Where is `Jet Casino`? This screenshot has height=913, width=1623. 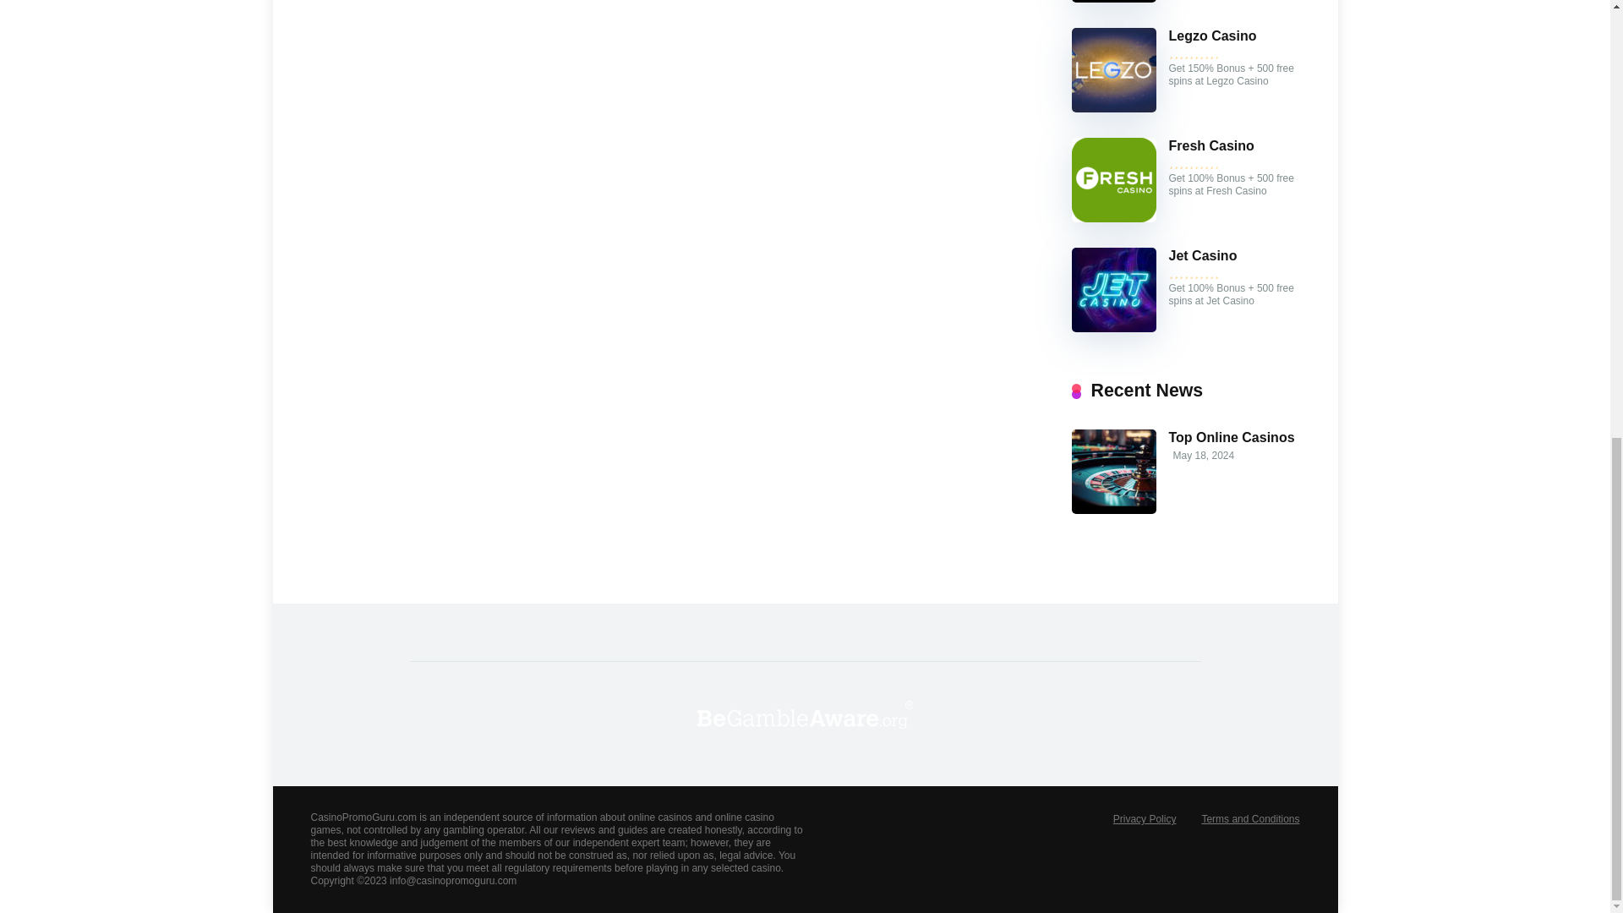
Jet Casino is located at coordinates (1113, 328).